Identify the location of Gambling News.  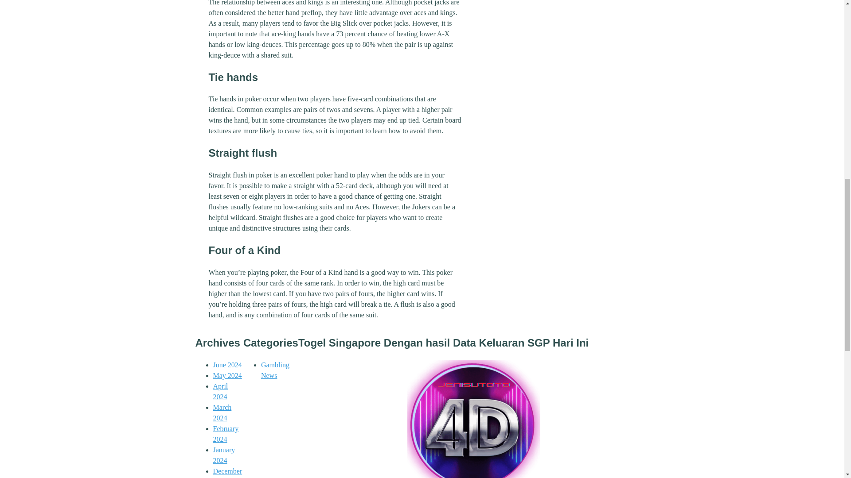
(275, 370).